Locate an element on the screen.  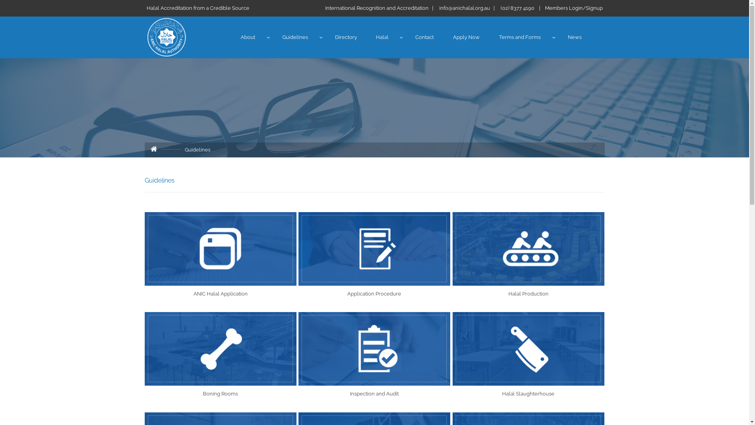
Application Procedure is located at coordinates (374, 249).